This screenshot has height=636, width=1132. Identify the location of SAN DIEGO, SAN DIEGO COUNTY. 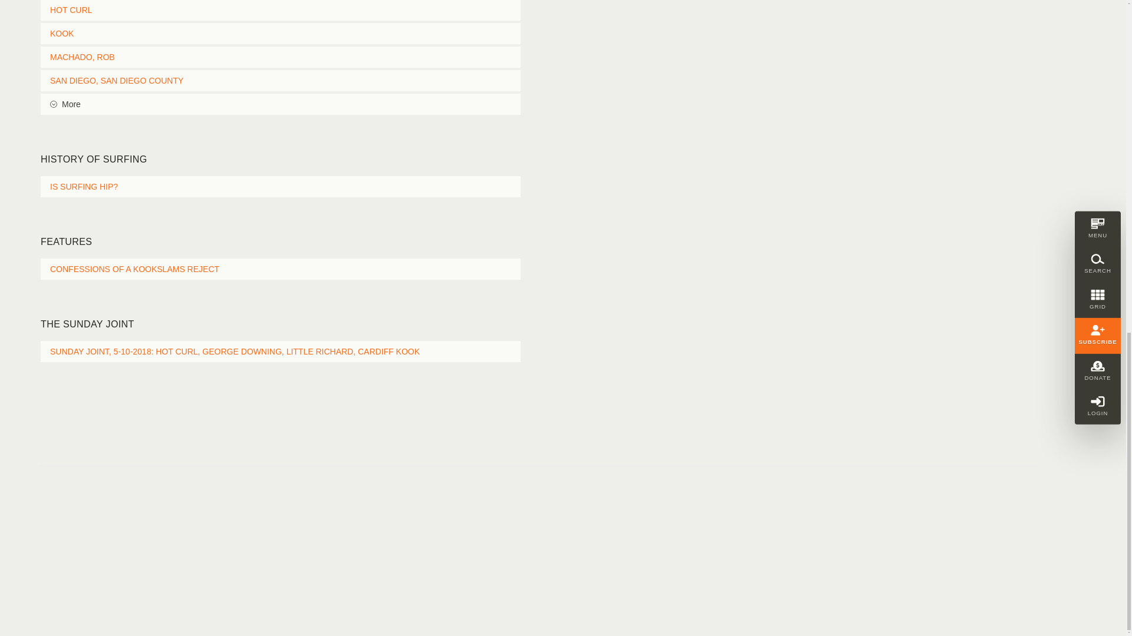
(281, 80).